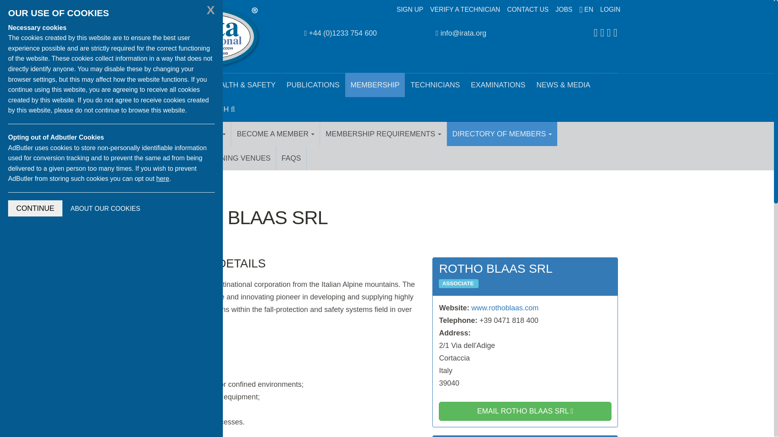 This screenshot has height=437, width=778. I want to click on TECHNICIANS, so click(435, 85).